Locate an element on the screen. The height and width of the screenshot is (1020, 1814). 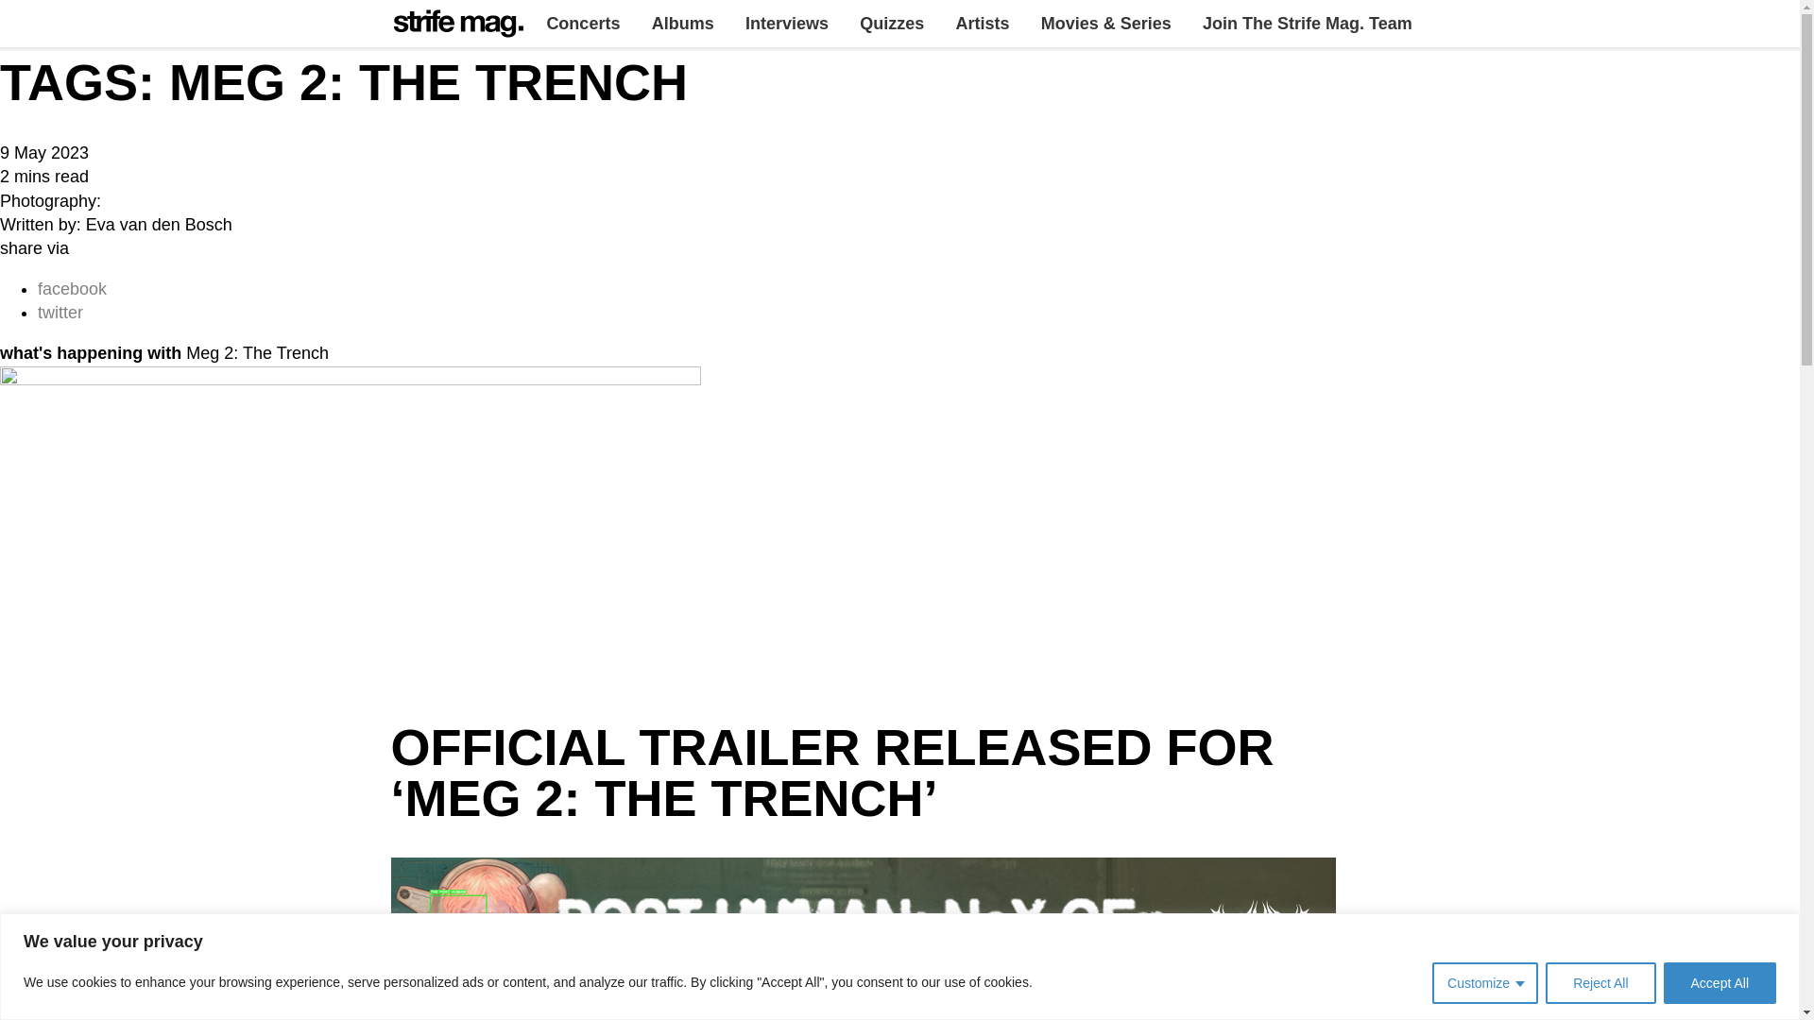
Share on Facebook is located at coordinates (72, 289).